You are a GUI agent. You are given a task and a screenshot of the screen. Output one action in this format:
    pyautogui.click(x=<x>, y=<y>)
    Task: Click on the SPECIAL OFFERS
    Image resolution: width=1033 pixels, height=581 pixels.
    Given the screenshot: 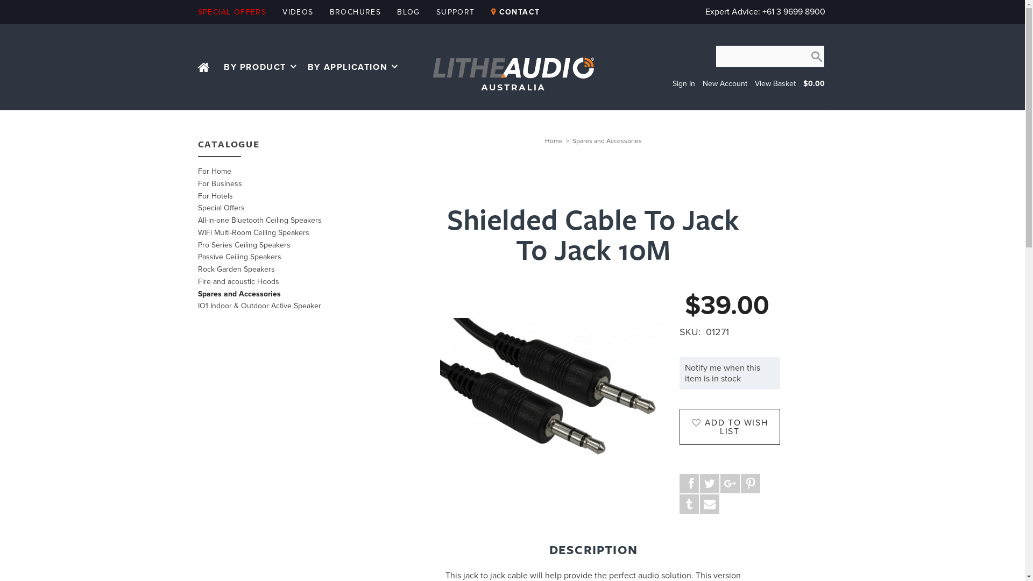 What is the action you would take?
    pyautogui.click(x=232, y=12)
    